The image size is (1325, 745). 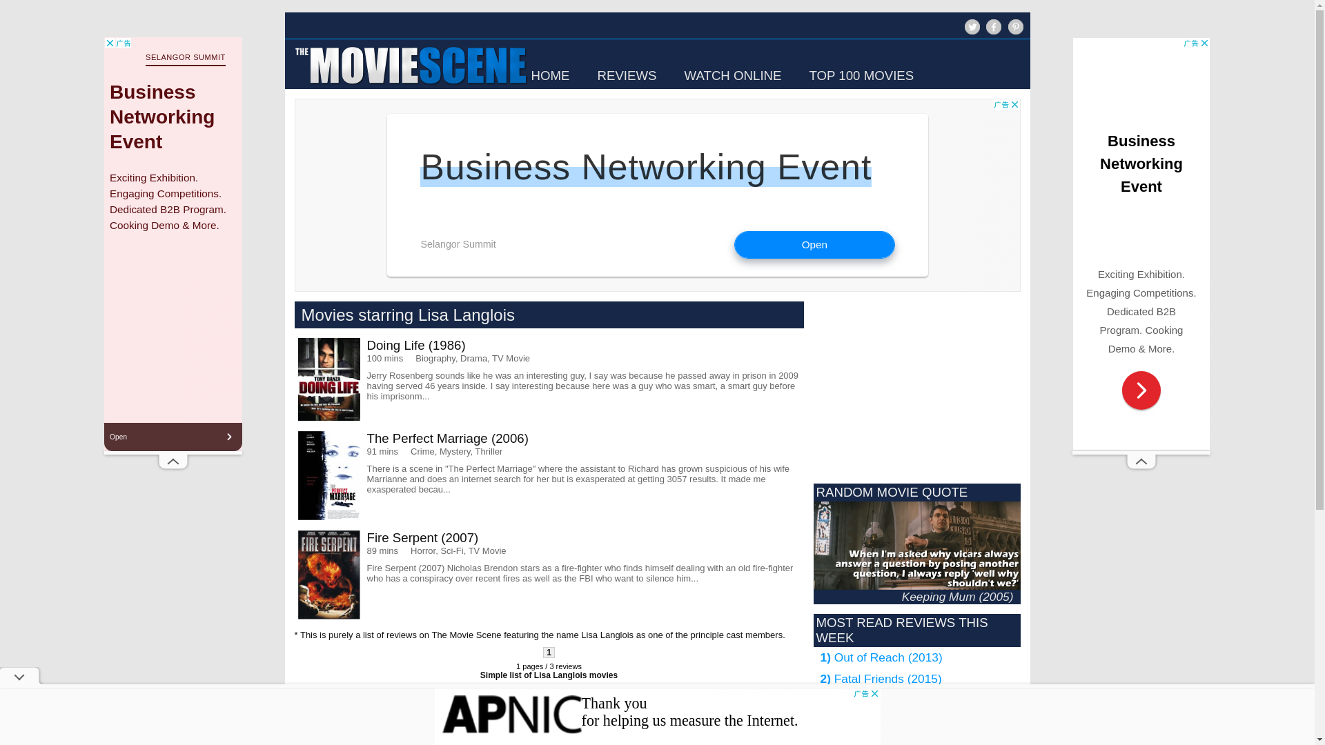 I want to click on Follow The Movie Scene on Twitter, so click(x=972, y=26).